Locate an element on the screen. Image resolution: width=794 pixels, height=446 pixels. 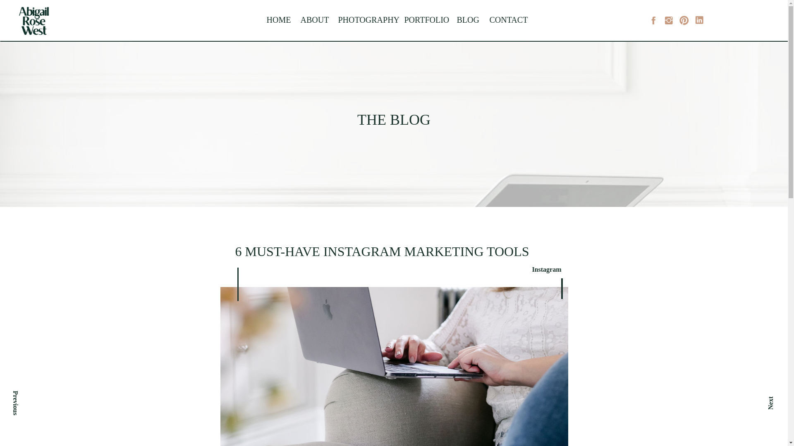
BLOG is located at coordinates (466, 20).